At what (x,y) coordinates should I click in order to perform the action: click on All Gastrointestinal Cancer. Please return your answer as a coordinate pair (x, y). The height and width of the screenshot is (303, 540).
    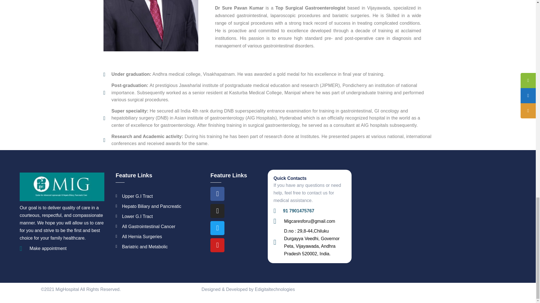
    Looking at the image, I should click on (160, 226).